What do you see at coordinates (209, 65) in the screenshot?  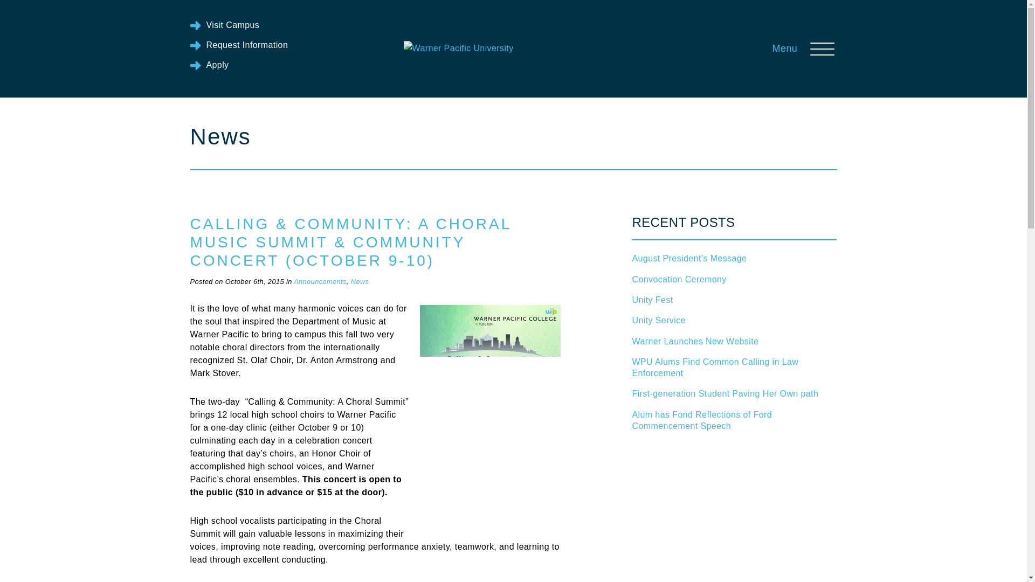 I see `Apply` at bounding box center [209, 65].